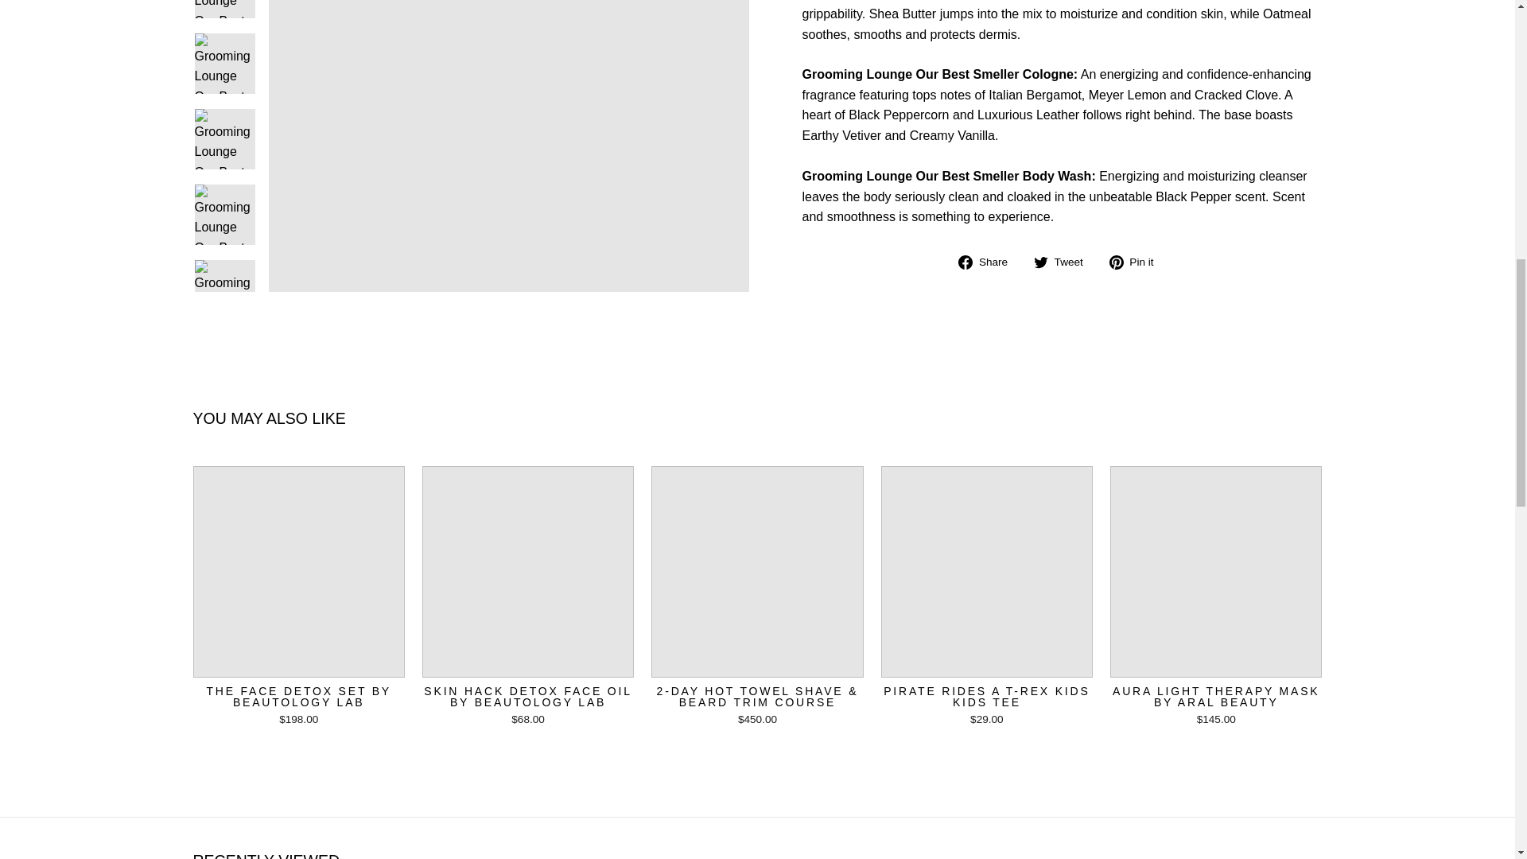 This screenshot has width=1527, height=859. What do you see at coordinates (989, 262) in the screenshot?
I see `Share on Facebook` at bounding box center [989, 262].